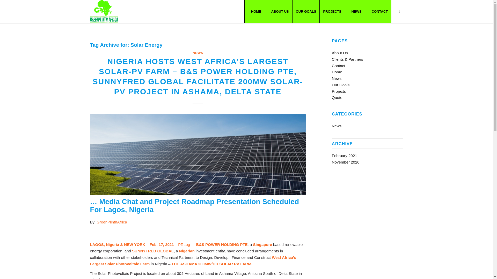 The image size is (497, 279). Describe the element at coordinates (341, 85) in the screenshot. I see `Our Goals` at that location.